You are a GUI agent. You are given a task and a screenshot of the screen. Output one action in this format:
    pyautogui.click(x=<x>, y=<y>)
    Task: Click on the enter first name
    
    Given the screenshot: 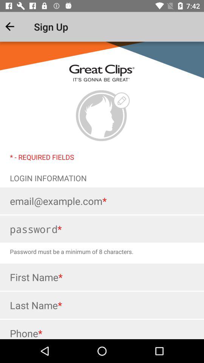 What is the action you would take?
    pyautogui.click(x=102, y=277)
    